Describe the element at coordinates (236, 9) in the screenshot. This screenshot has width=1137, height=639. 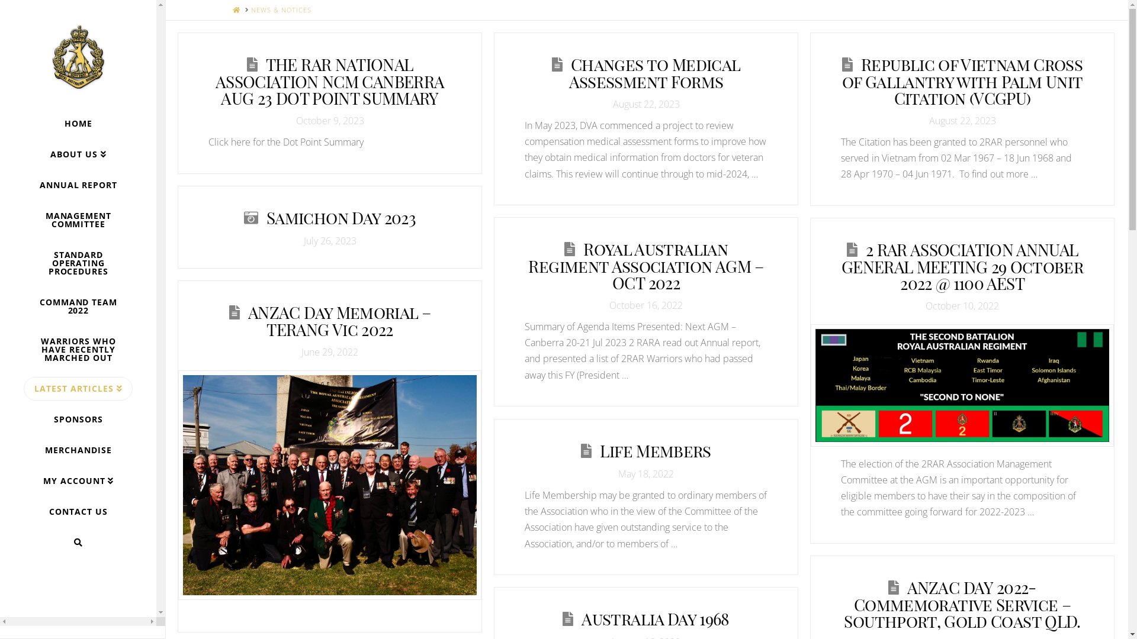
I see `HOME` at that location.